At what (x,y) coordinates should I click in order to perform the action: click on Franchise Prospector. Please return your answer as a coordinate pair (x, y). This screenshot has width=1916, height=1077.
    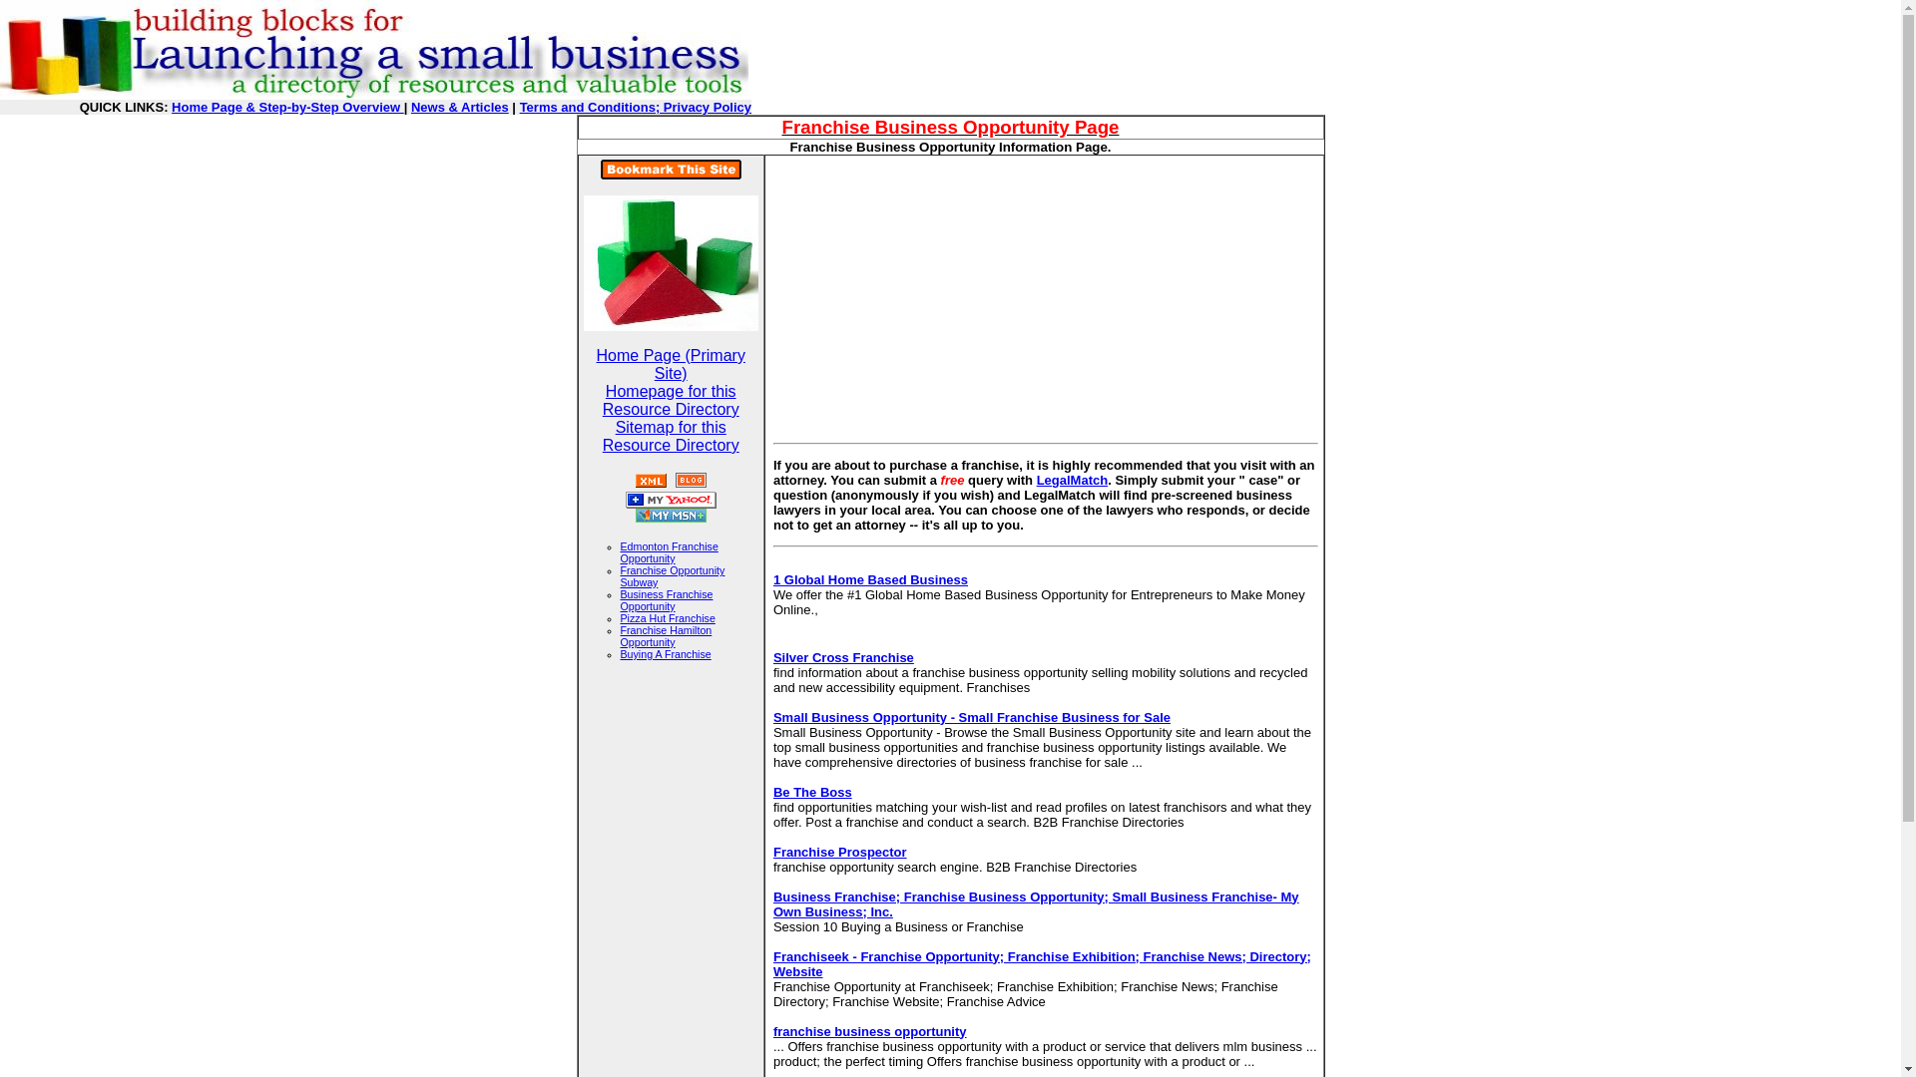
    Looking at the image, I should click on (840, 850).